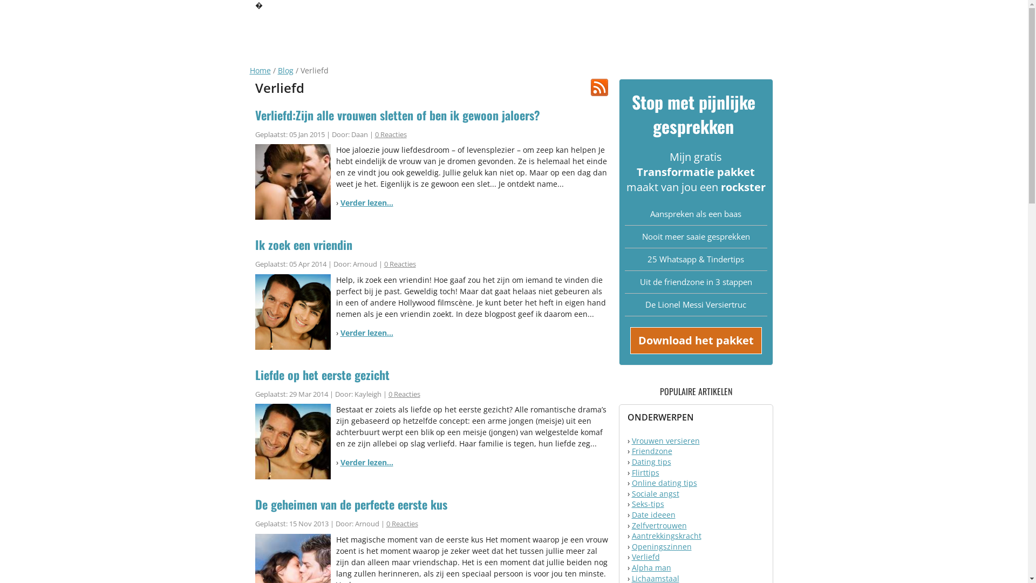 This screenshot has height=583, width=1036. I want to click on DE, so click(771, 8).